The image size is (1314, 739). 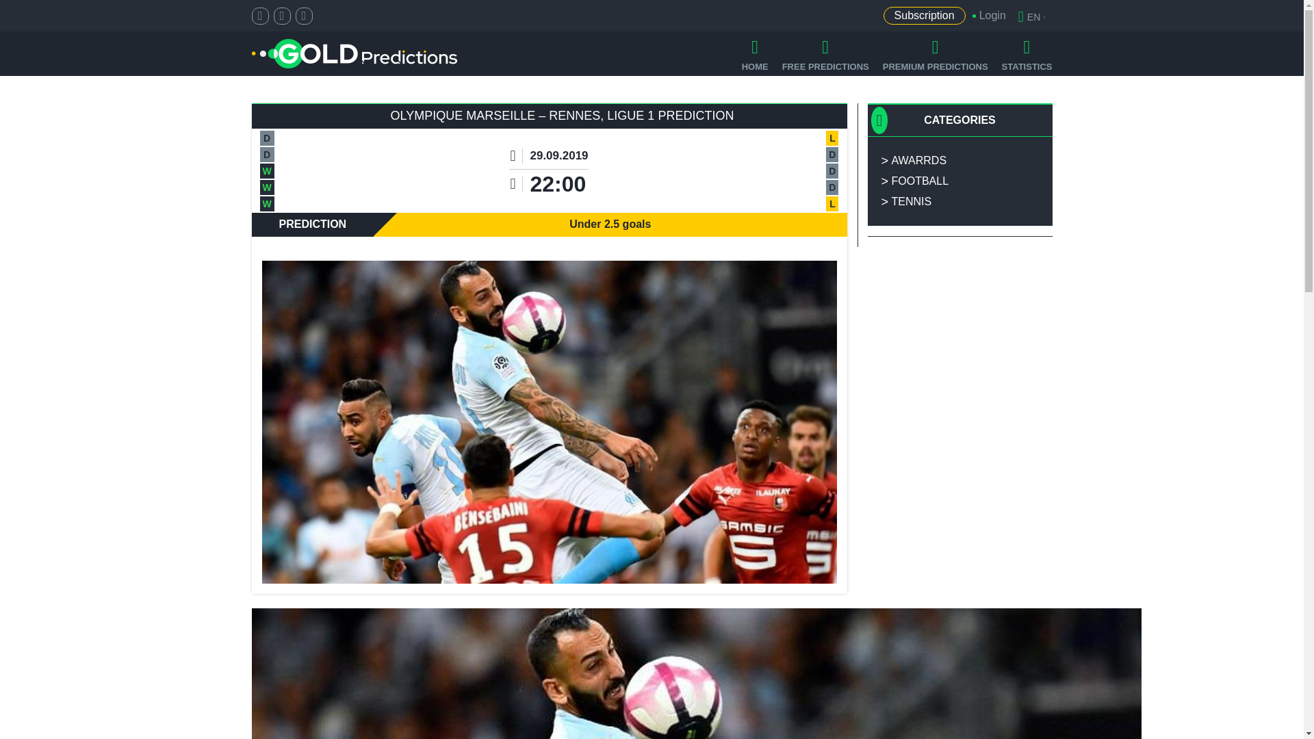 I want to click on FOOTBALL, so click(x=959, y=181).